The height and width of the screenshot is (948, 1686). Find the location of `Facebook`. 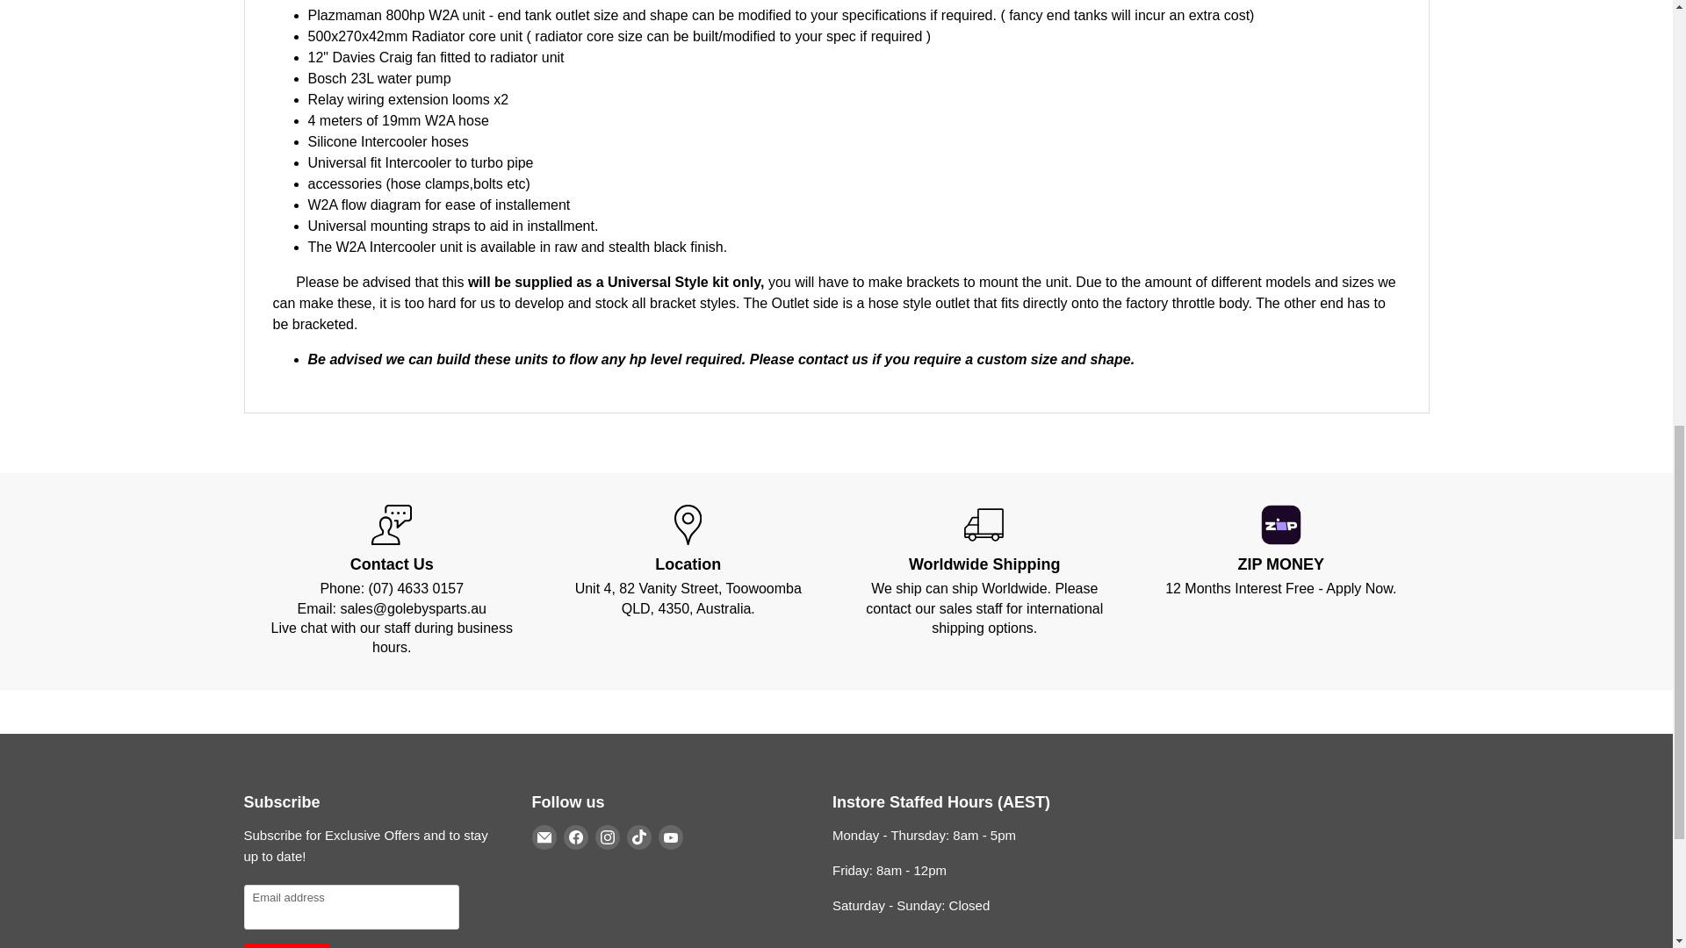

Facebook is located at coordinates (576, 837).